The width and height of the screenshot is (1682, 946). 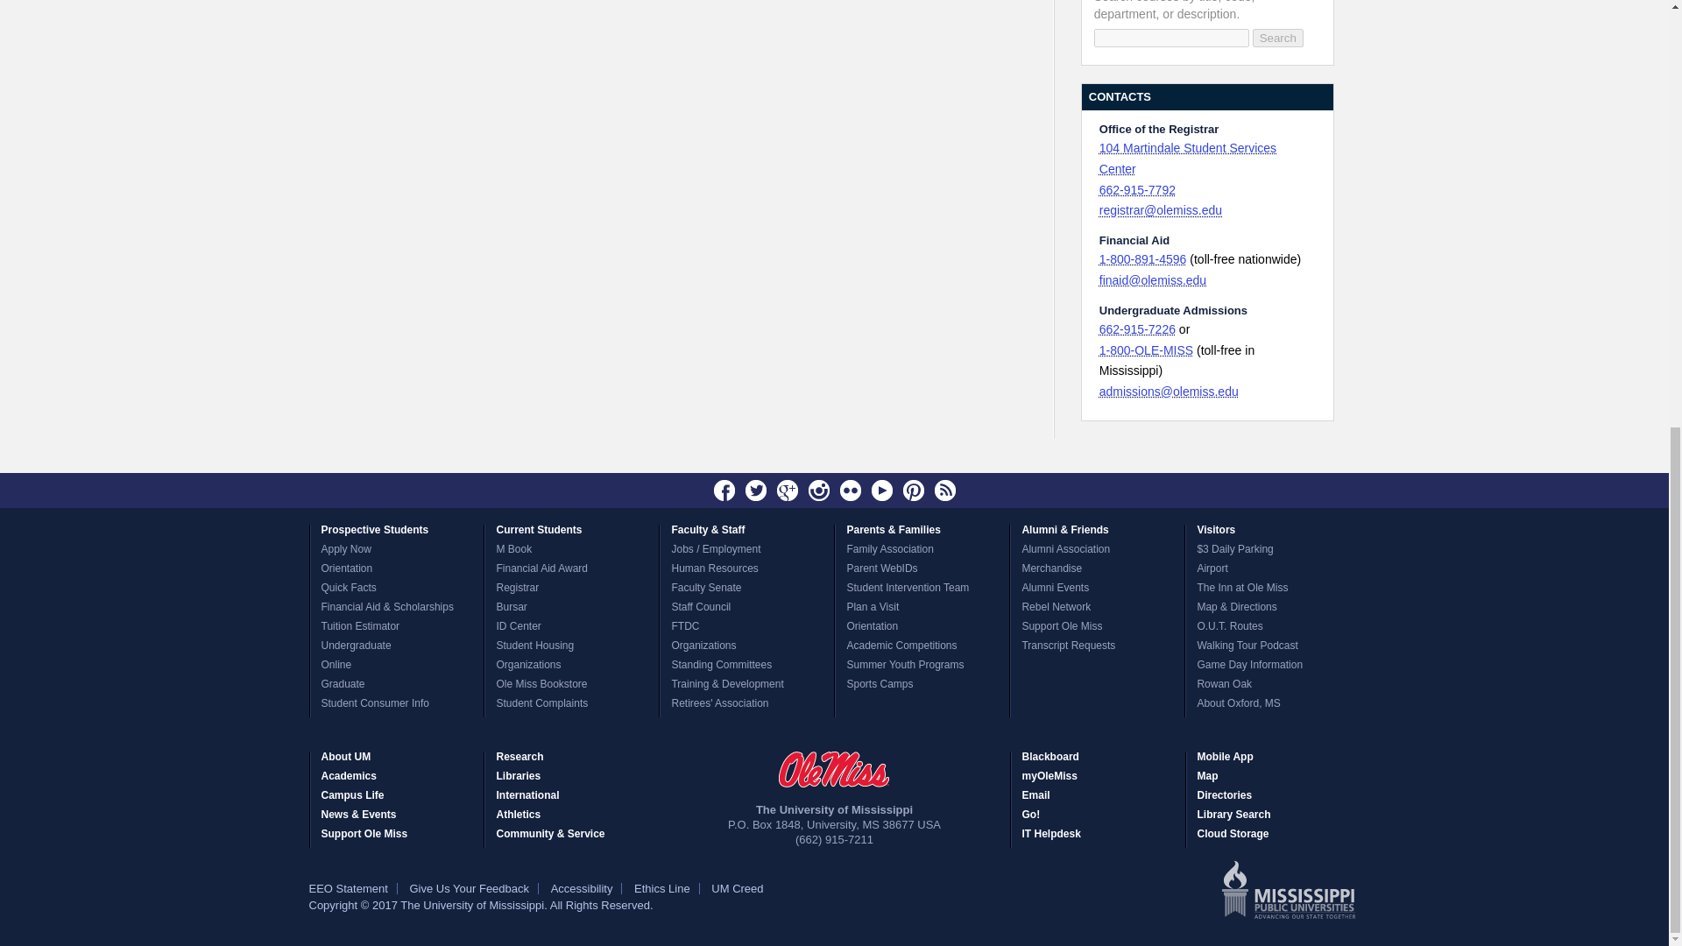 What do you see at coordinates (944, 491) in the screenshot?
I see `News Feed` at bounding box center [944, 491].